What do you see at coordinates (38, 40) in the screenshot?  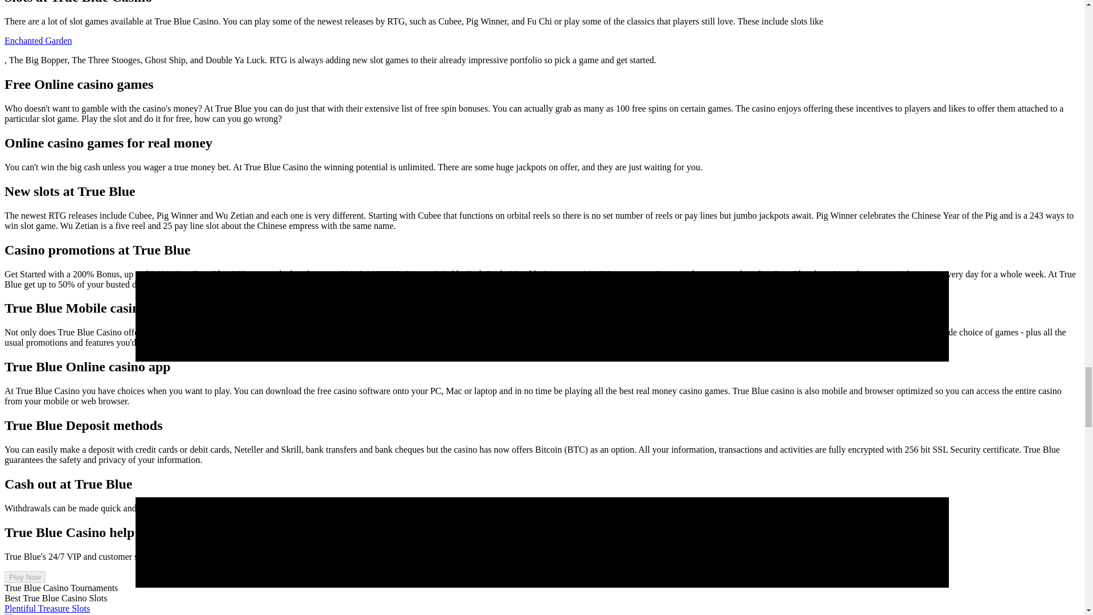 I see `Enchanted Garden` at bounding box center [38, 40].